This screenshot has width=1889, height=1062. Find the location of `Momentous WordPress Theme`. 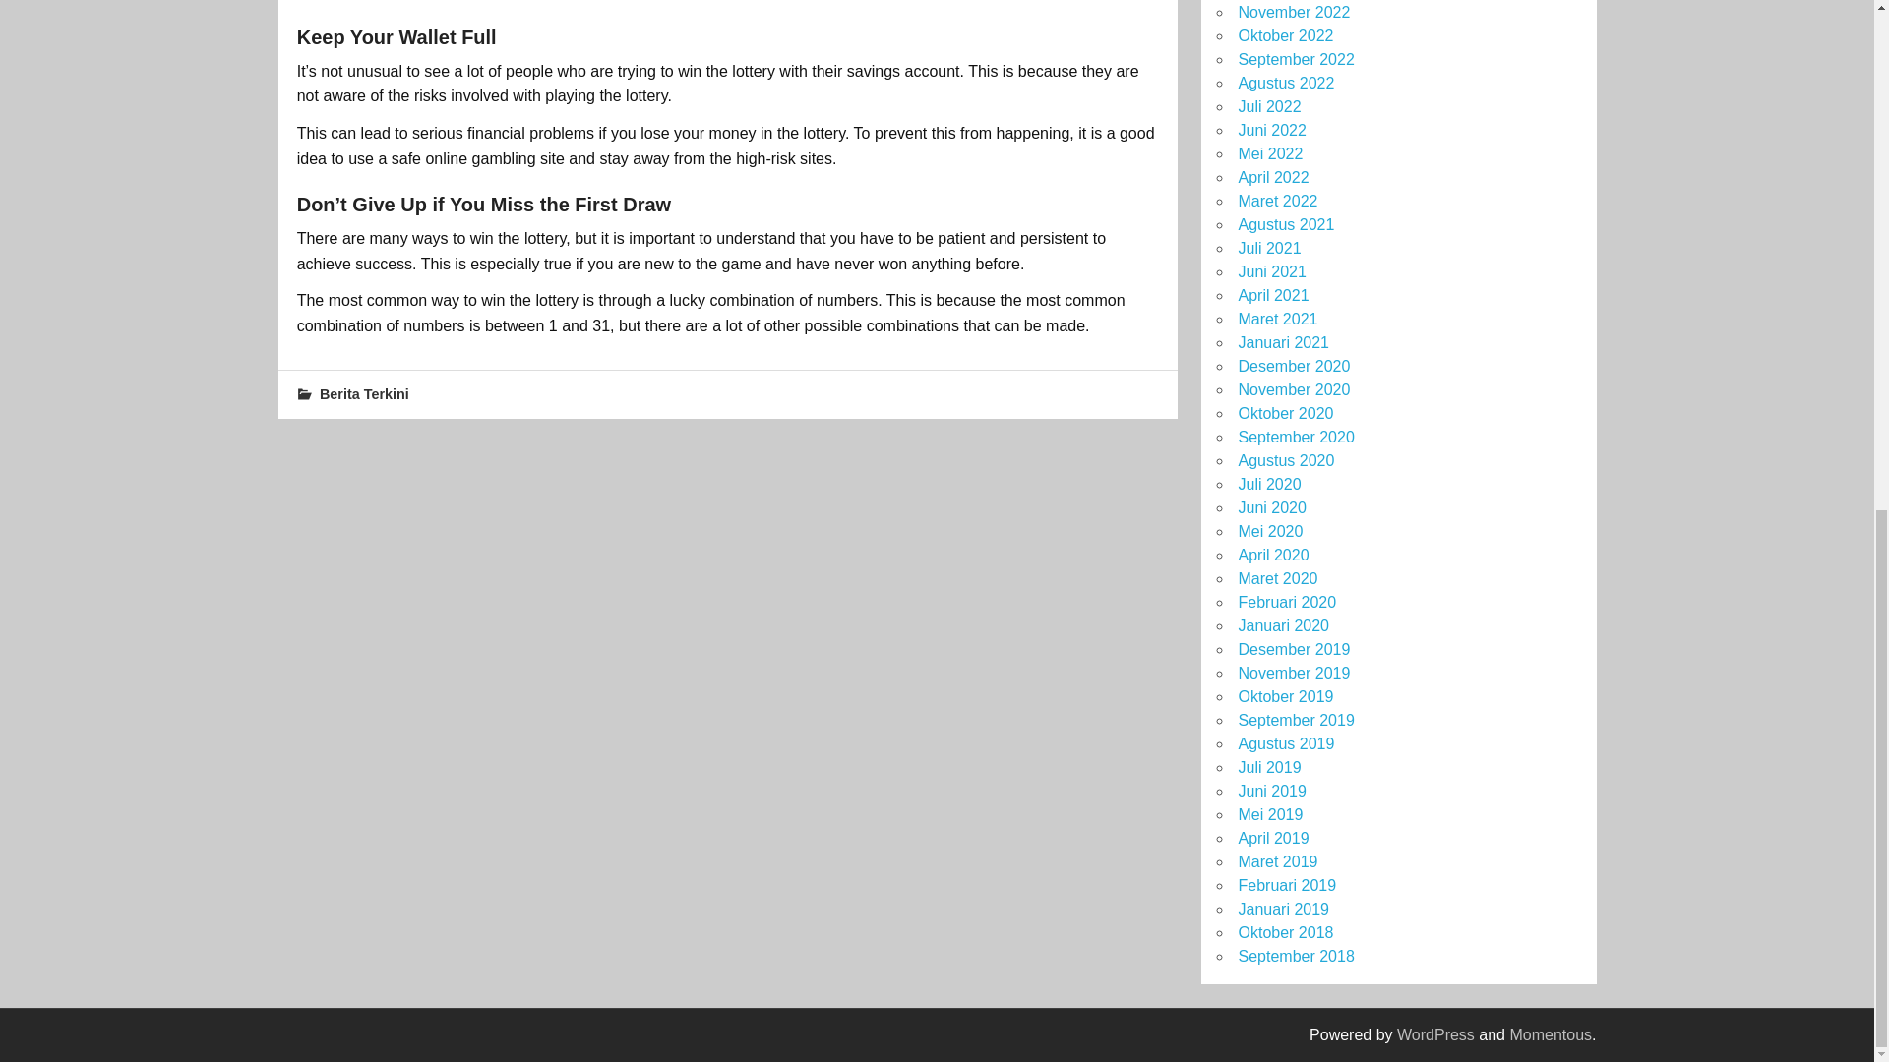

Momentous WordPress Theme is located at coordinates (1551, 1034).